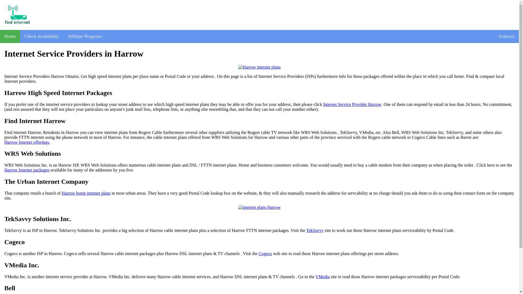 Image resolution: width=523 pixels, height=294 pixels. Describe the element at coordinates (85, 36) in the screenshot. I see `Affiliate Programs` at that location.